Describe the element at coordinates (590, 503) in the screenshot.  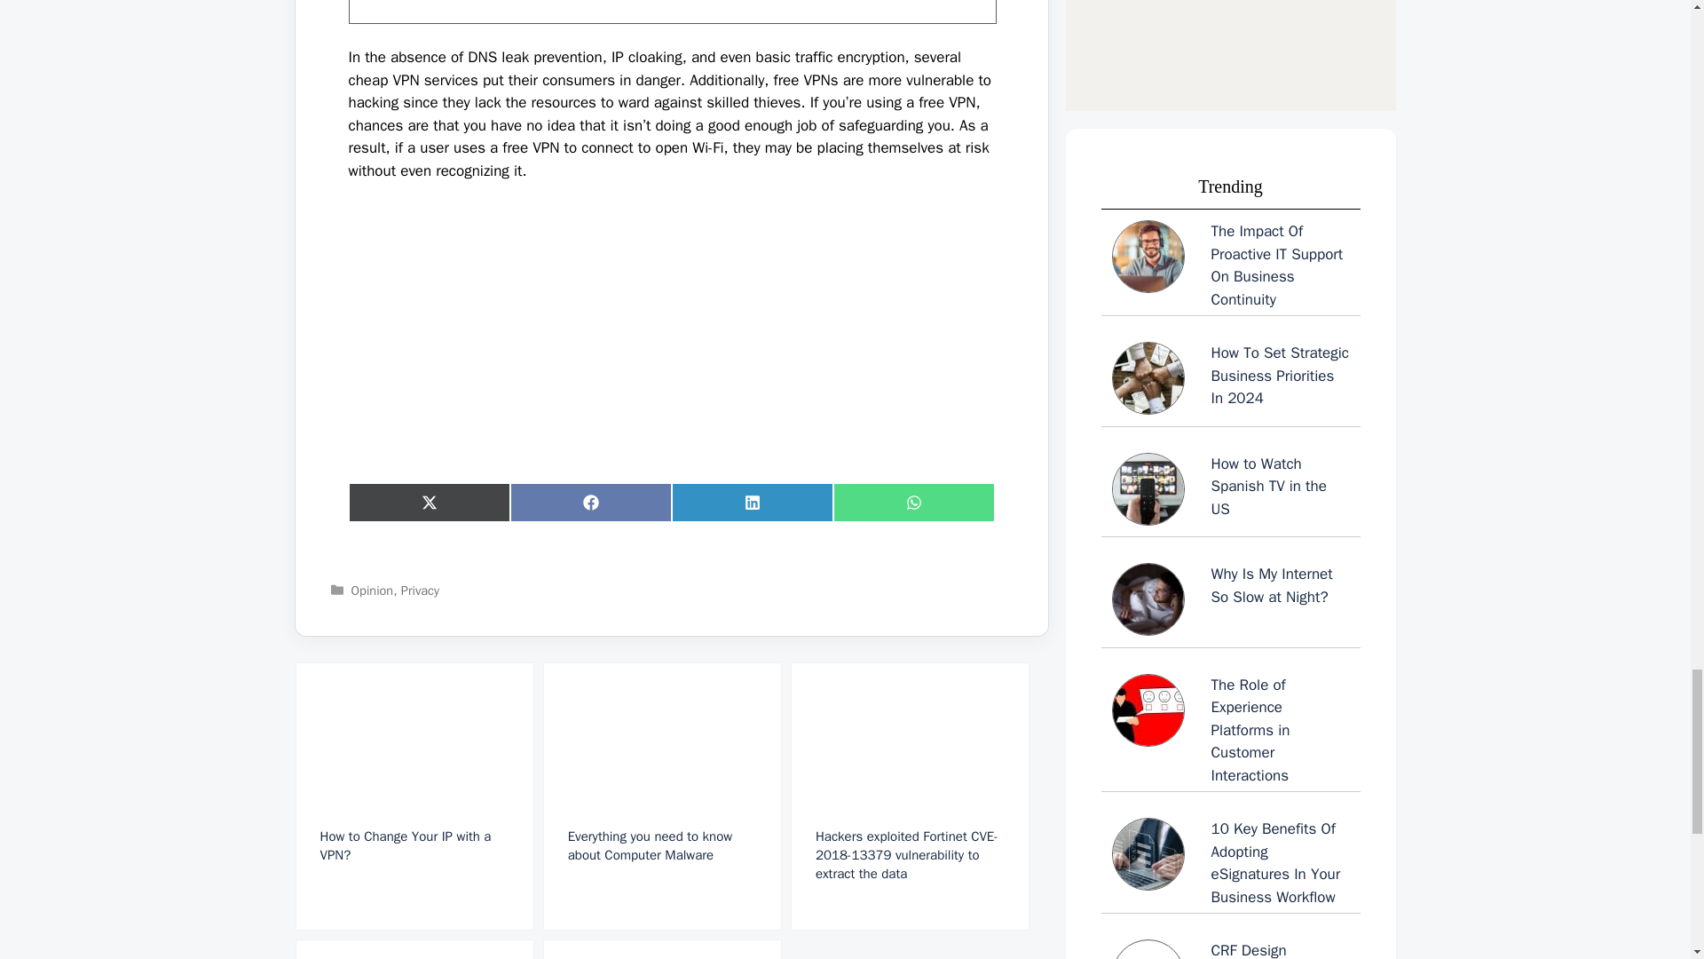
I see `SHARE ON FACEBOOK` at that location.